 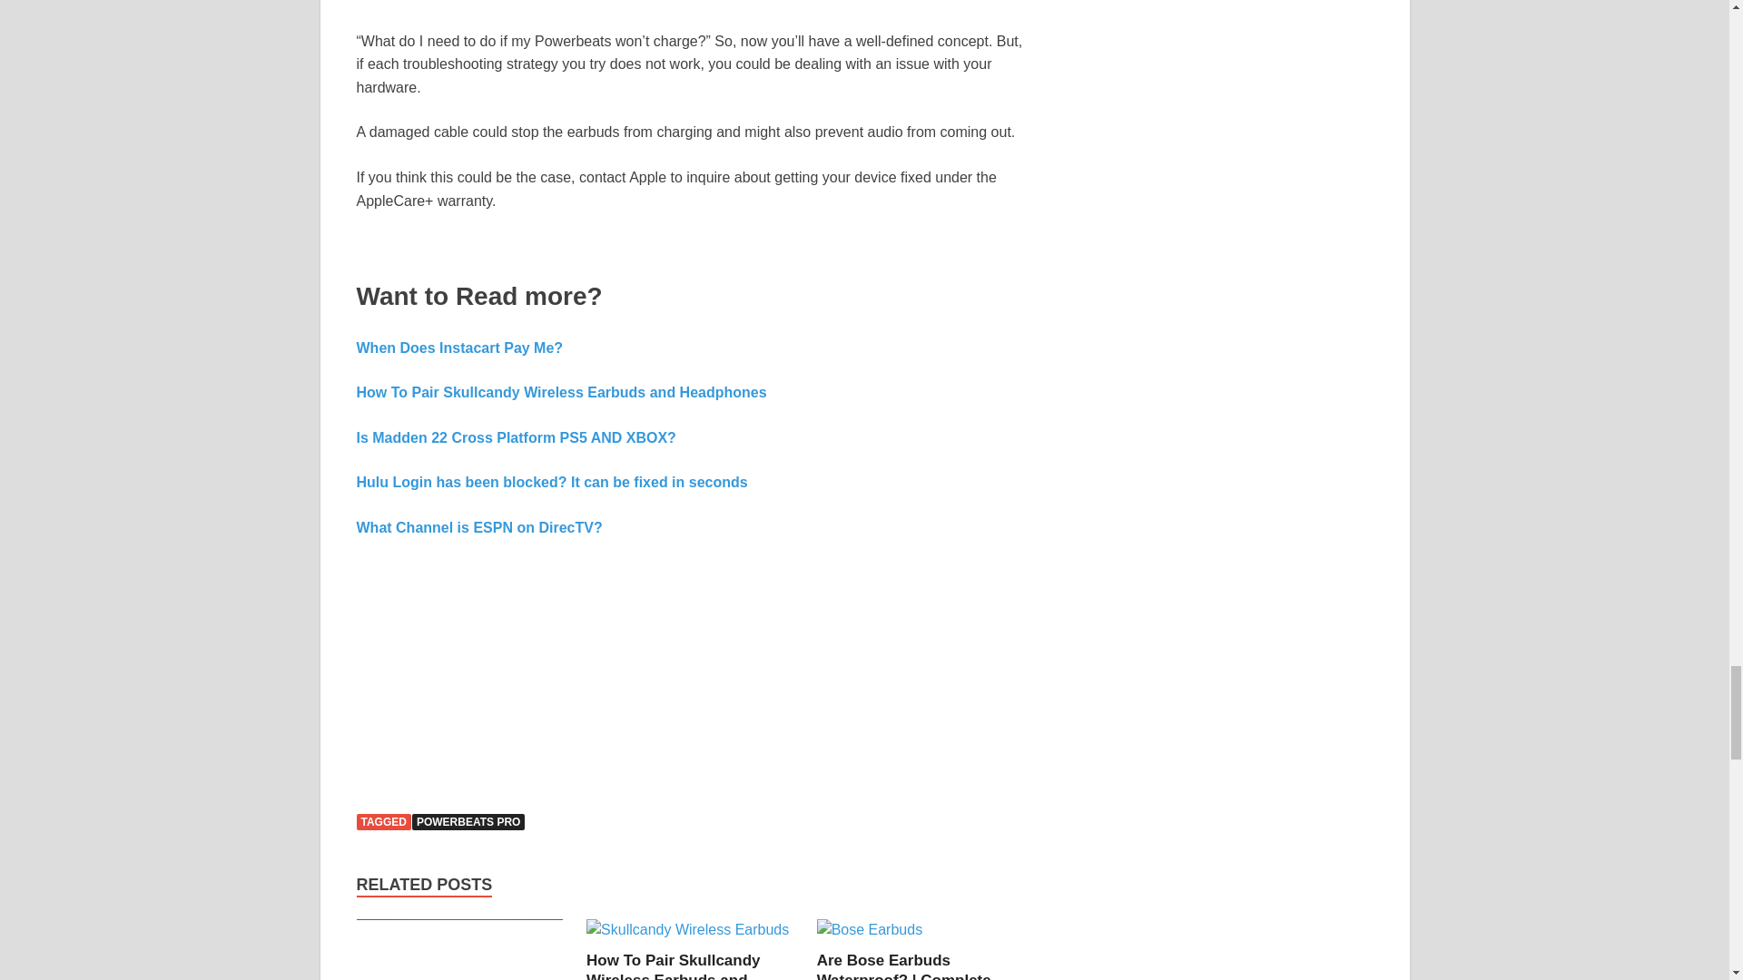 What do you see at coordinates (687, 929) in the screenshot?
I see `How To Pair Skullcandy Wireless Earbuds and Headphones` at bounding box center [687, 929].